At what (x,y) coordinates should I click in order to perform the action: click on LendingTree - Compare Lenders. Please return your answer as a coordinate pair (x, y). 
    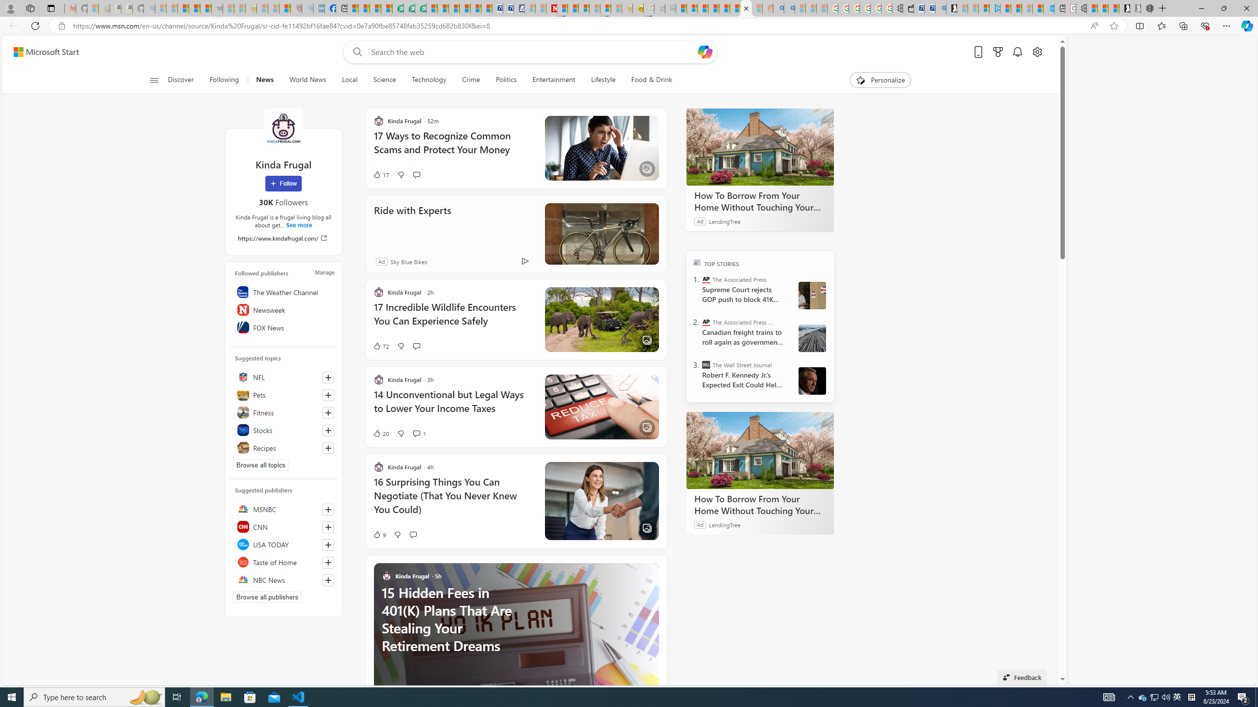
    Looking at the image, I should click on (398, 8).